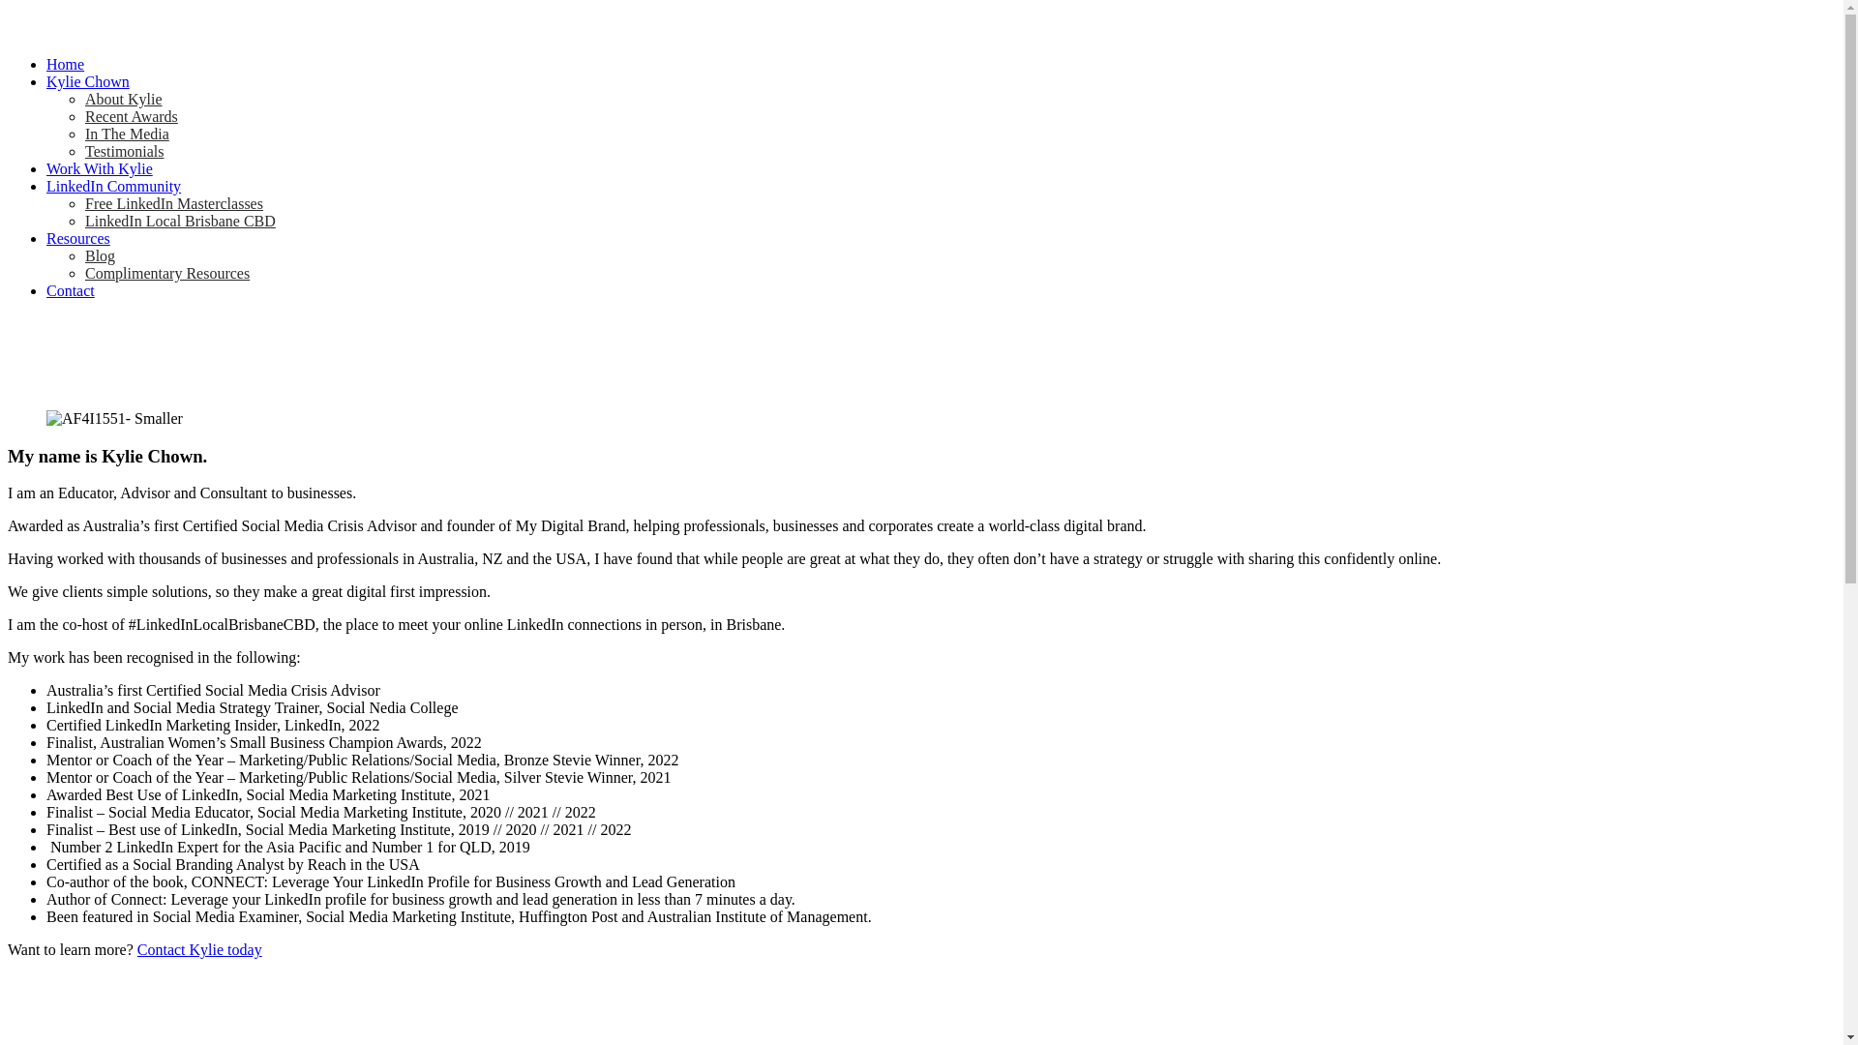 The image size is (1858, 1045). What do you see at coordinates (88, 81) in the screenshot?
I see `Kylie Chown` at bounding box center [88, 81].